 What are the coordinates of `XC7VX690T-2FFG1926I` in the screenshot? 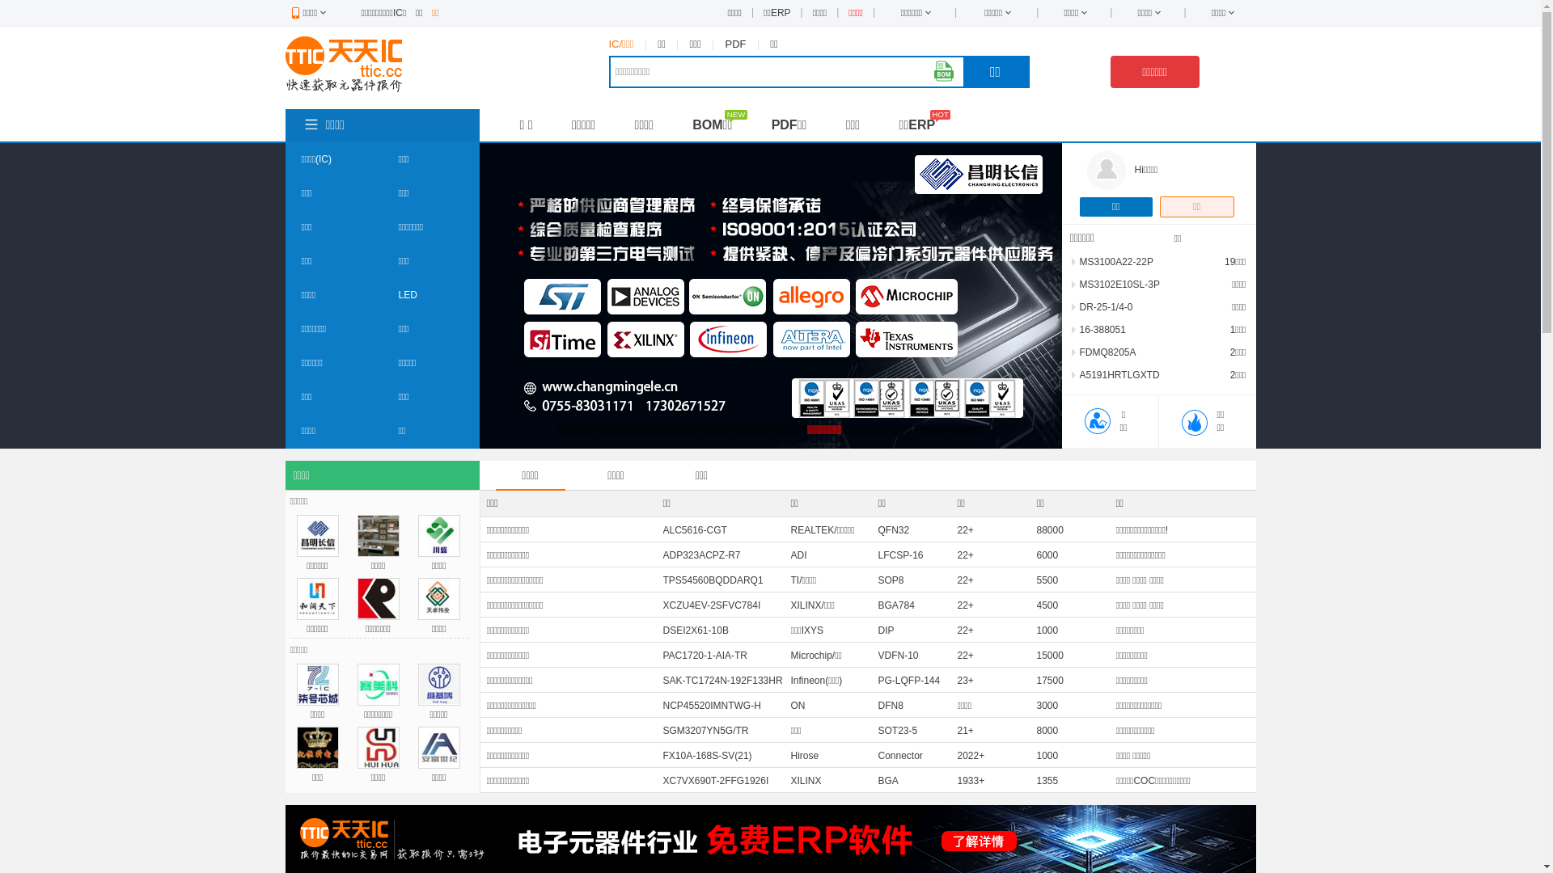 It's located at (717, 781).